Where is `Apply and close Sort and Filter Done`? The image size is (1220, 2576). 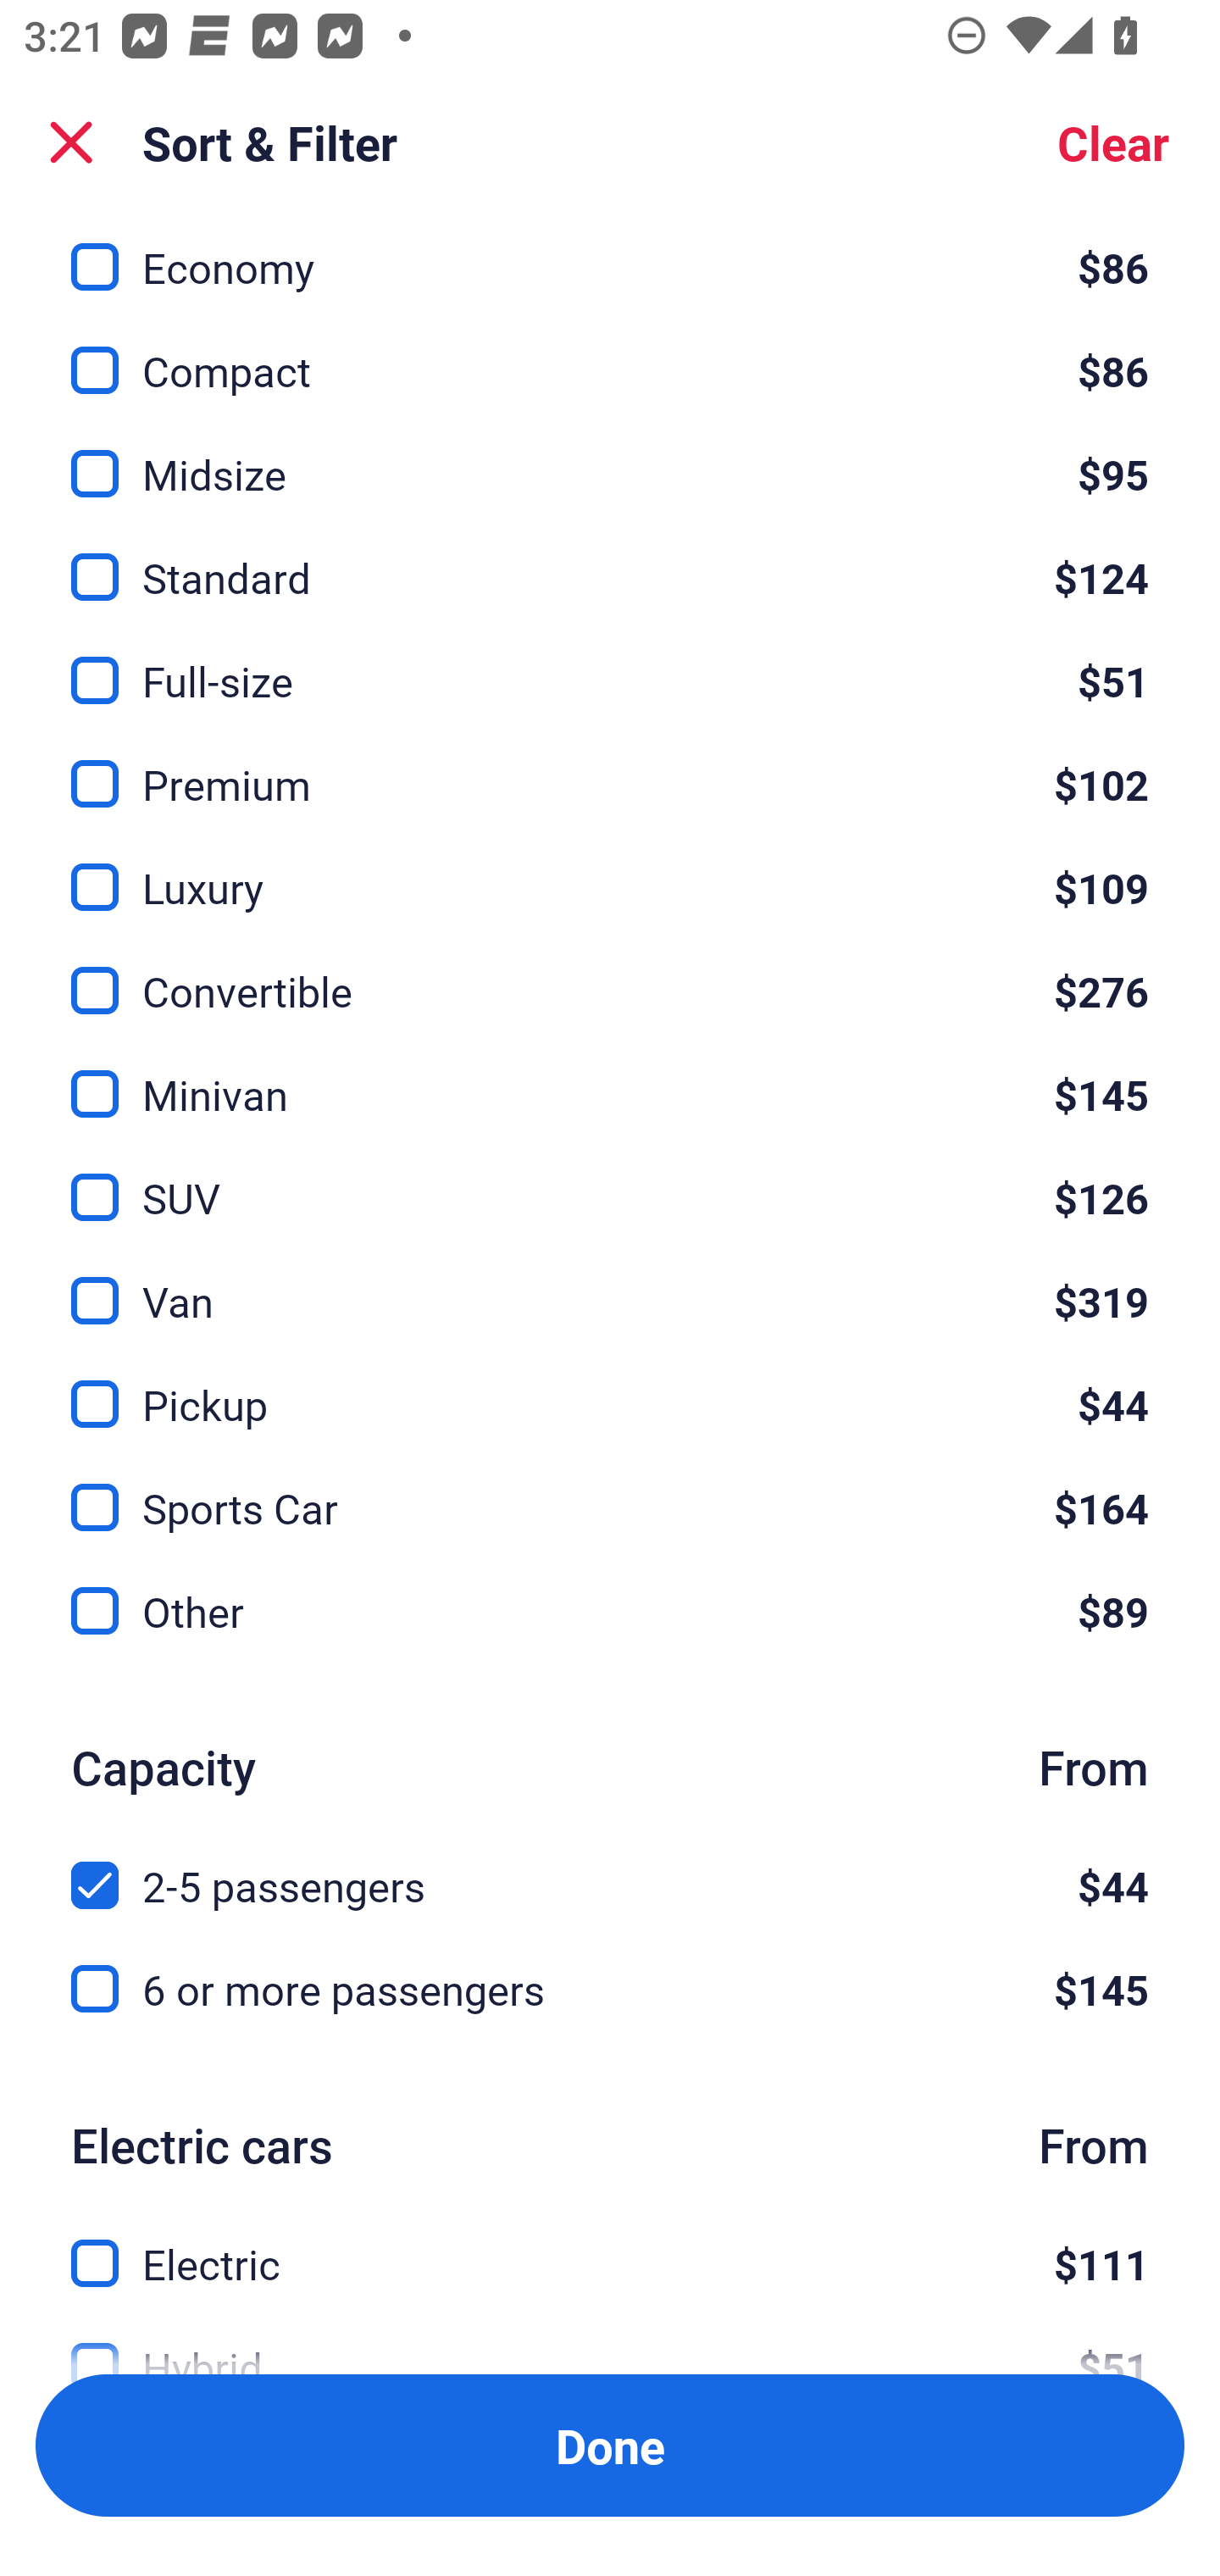 Apply and close Sort and Filter Done is located at coordinates (610, 2446).